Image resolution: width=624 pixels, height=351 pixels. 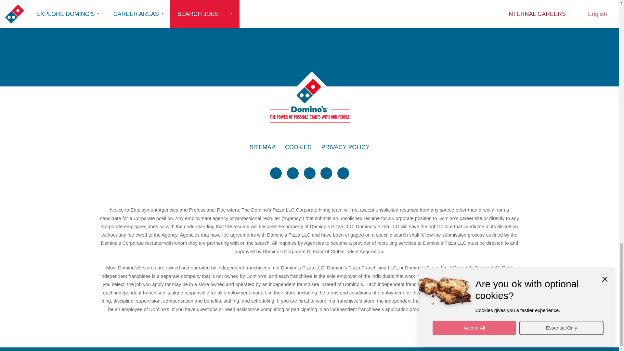 What do you see at coordinates (343, 173) in the screenshot?
I see `Glassdoor` at bounding box center [343, 173].